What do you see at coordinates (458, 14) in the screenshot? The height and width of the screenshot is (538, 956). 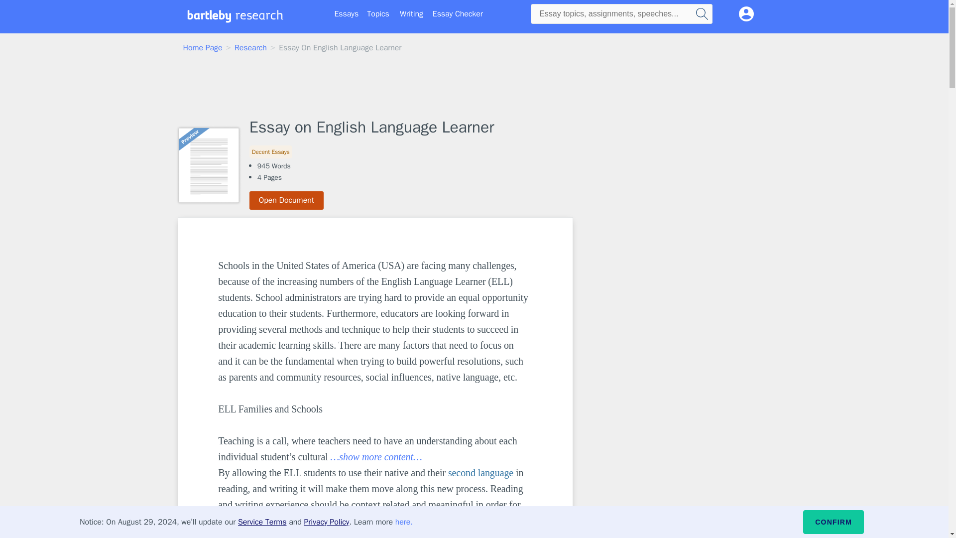 I see `Essay Checker` at bounding box center [458, 14].